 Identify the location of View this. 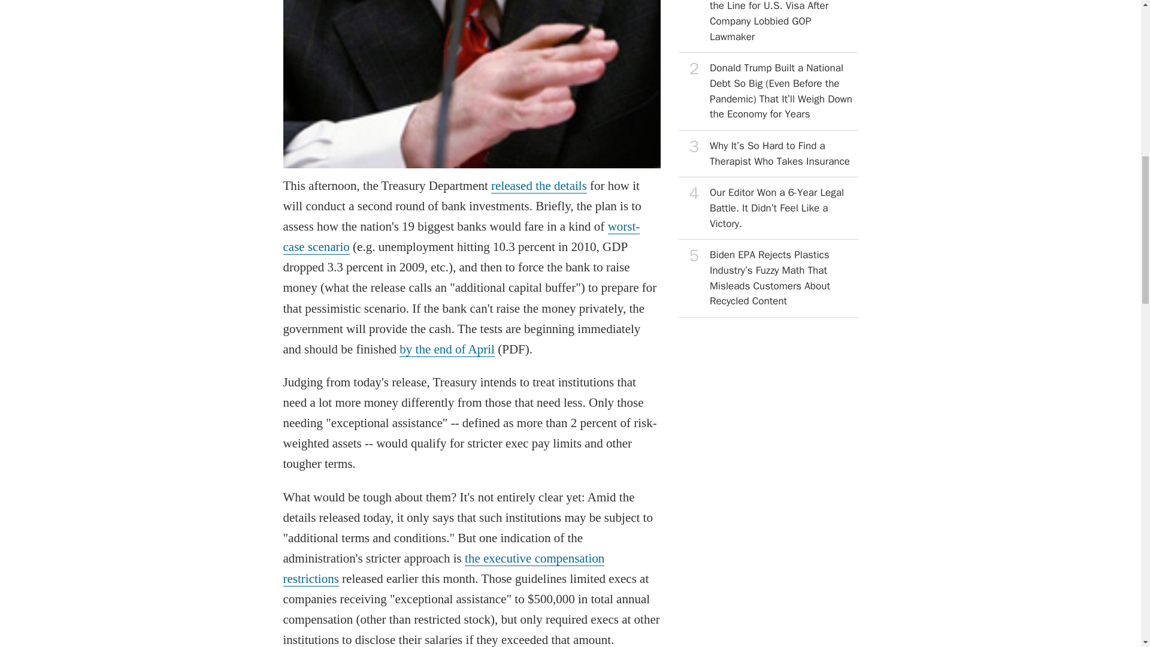
(768, 208).